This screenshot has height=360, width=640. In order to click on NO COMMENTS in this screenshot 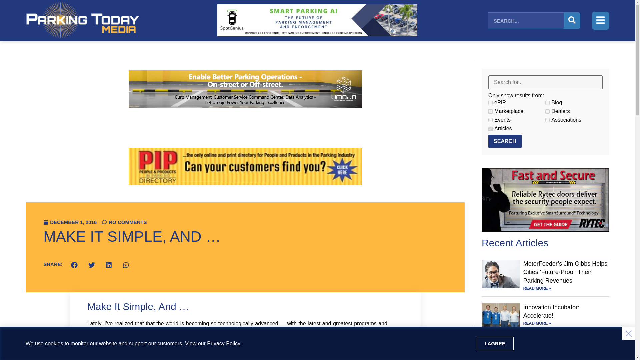, I will do `click(124, 222)`.